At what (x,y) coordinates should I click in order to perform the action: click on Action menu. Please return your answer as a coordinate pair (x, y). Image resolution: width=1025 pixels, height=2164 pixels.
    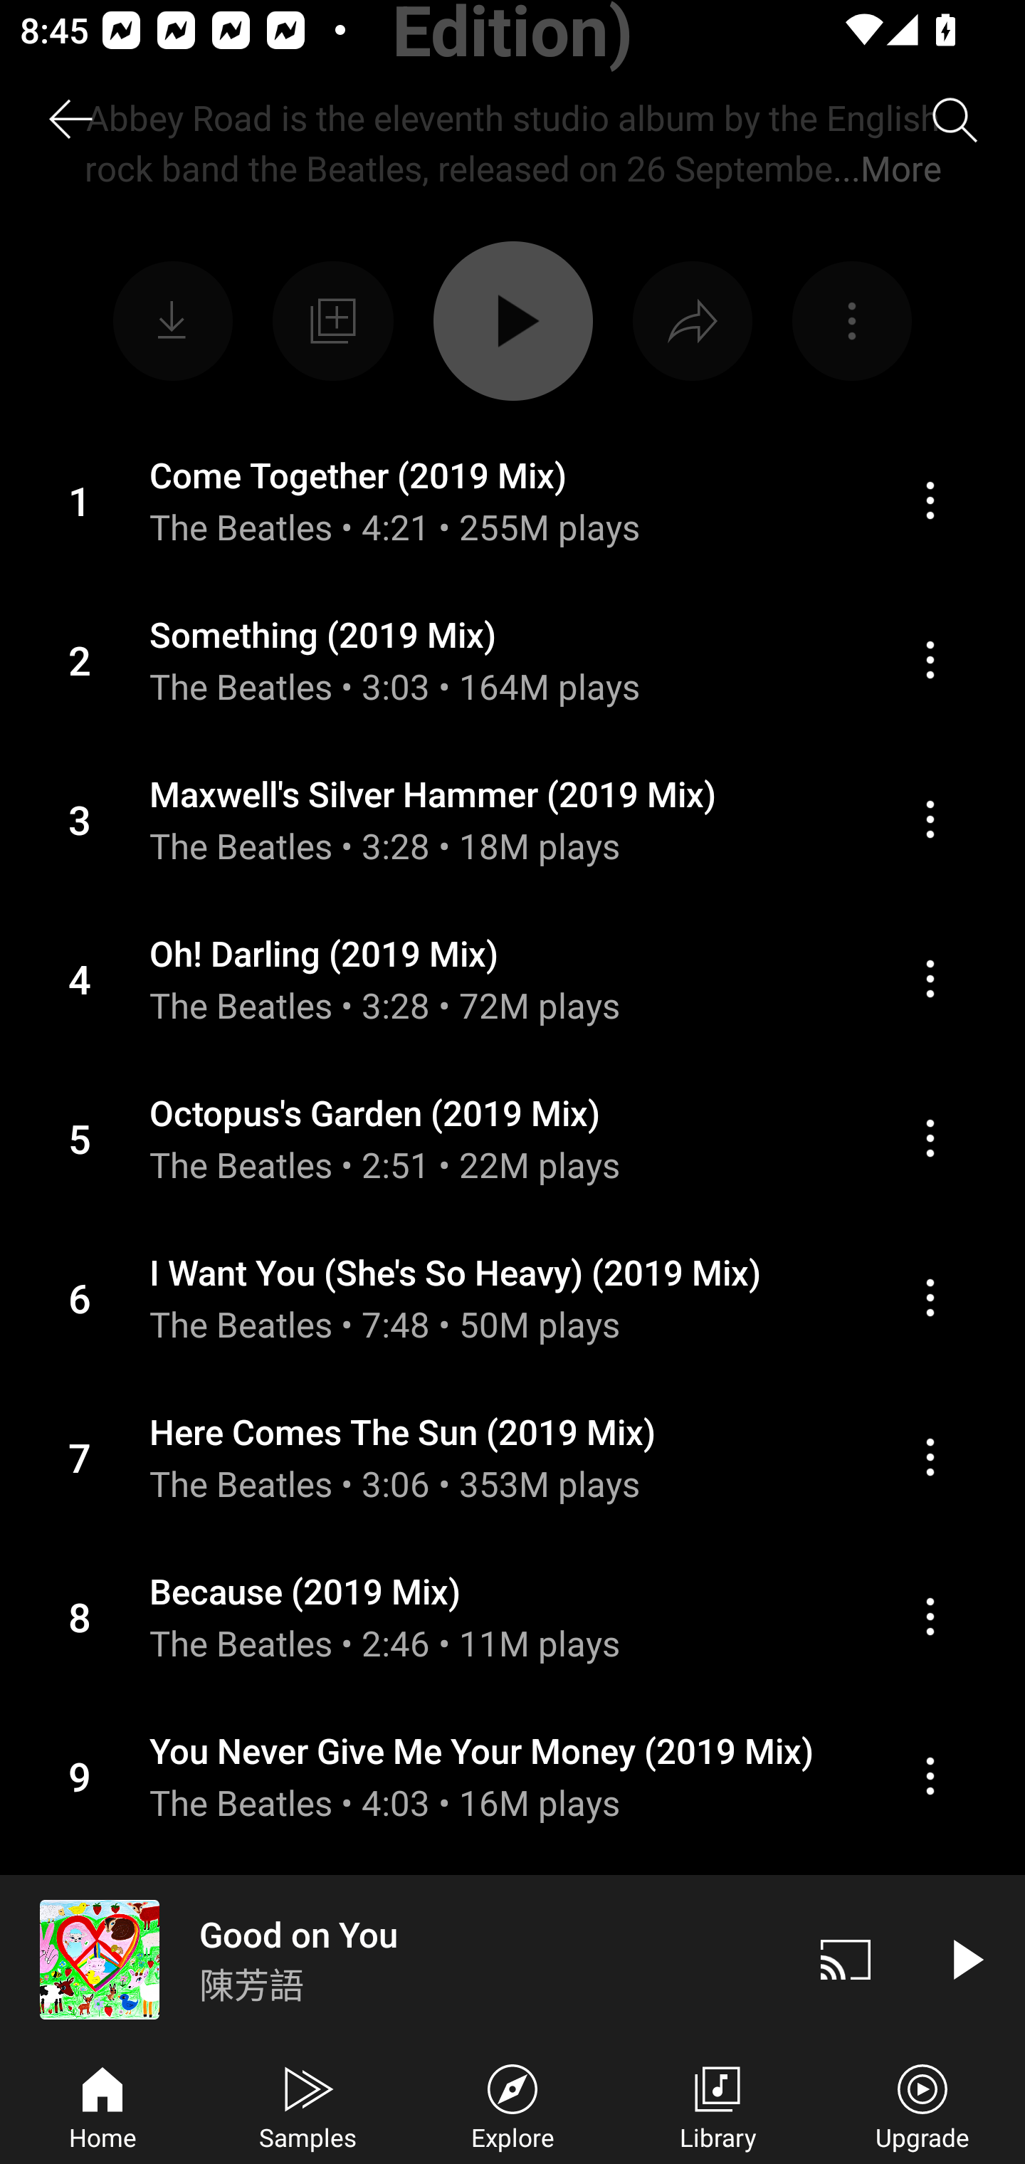
    Looking at the image, I should click on (930, 501).